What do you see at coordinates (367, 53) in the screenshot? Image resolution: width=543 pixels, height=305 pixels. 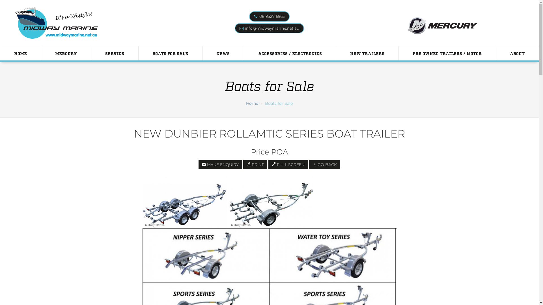 I see `NEW TRAILERS` at bounding box center [367, 53].